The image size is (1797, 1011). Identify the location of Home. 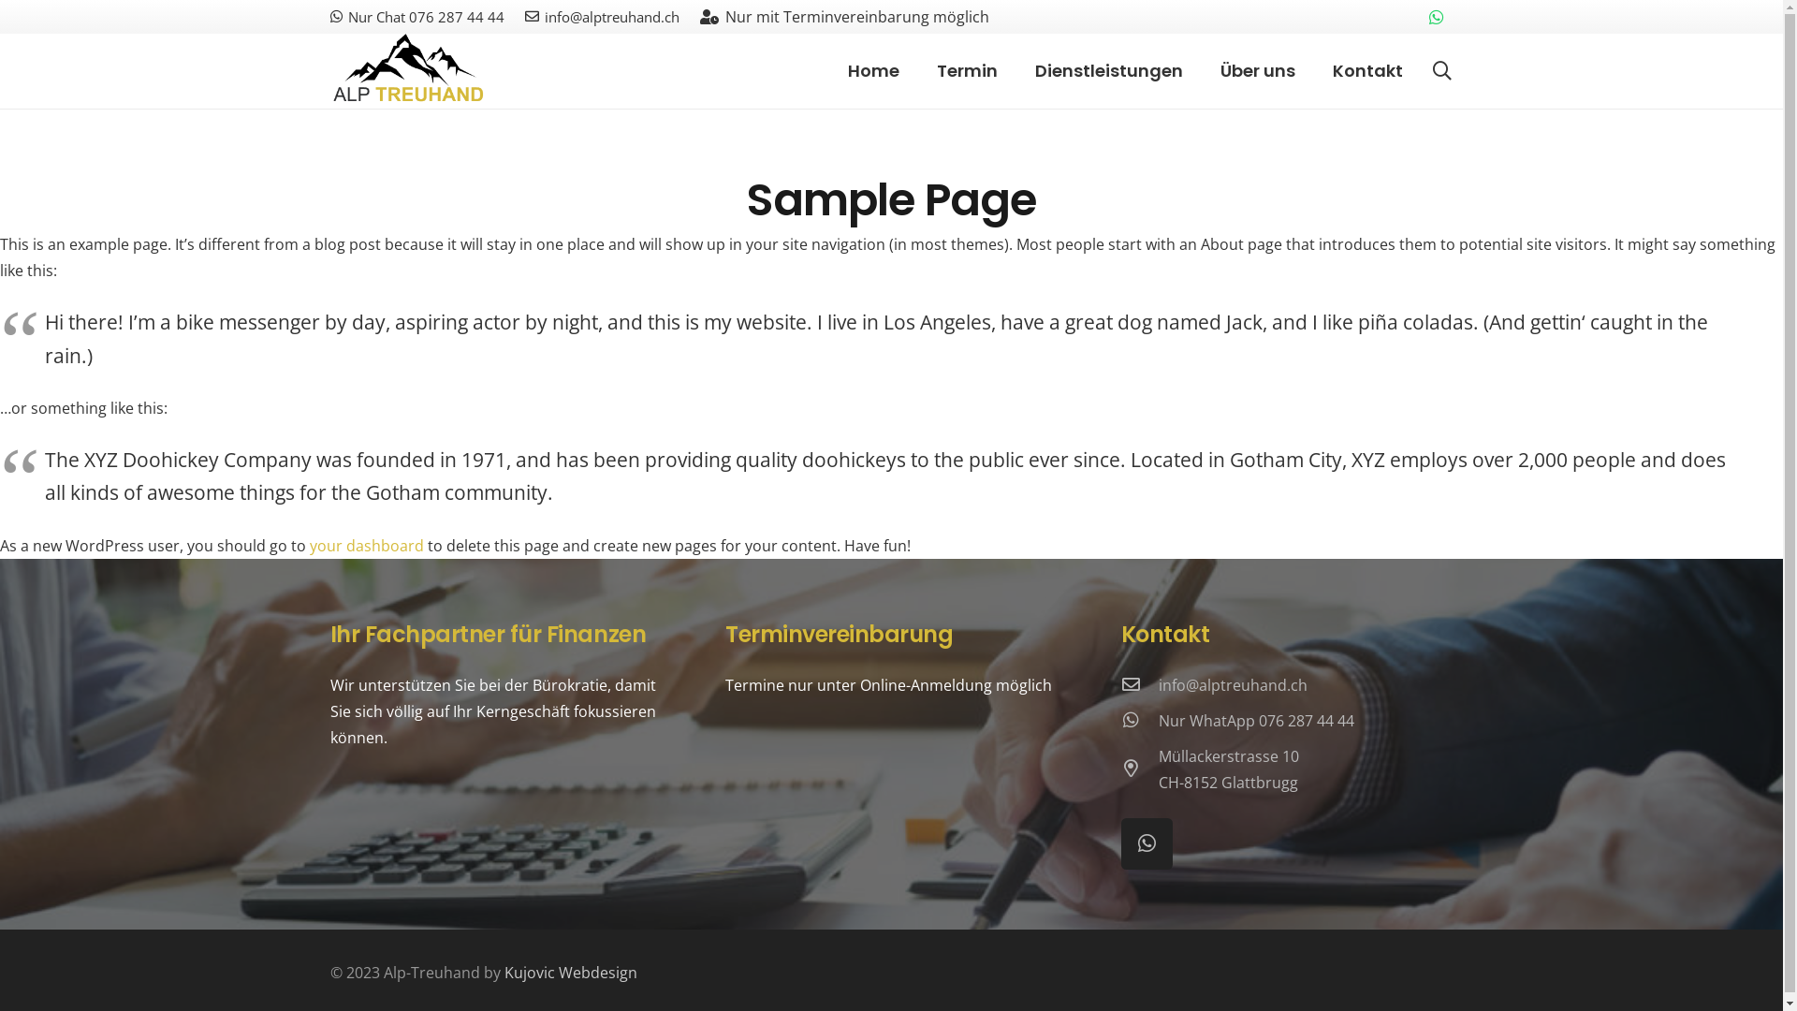
(874, 71).